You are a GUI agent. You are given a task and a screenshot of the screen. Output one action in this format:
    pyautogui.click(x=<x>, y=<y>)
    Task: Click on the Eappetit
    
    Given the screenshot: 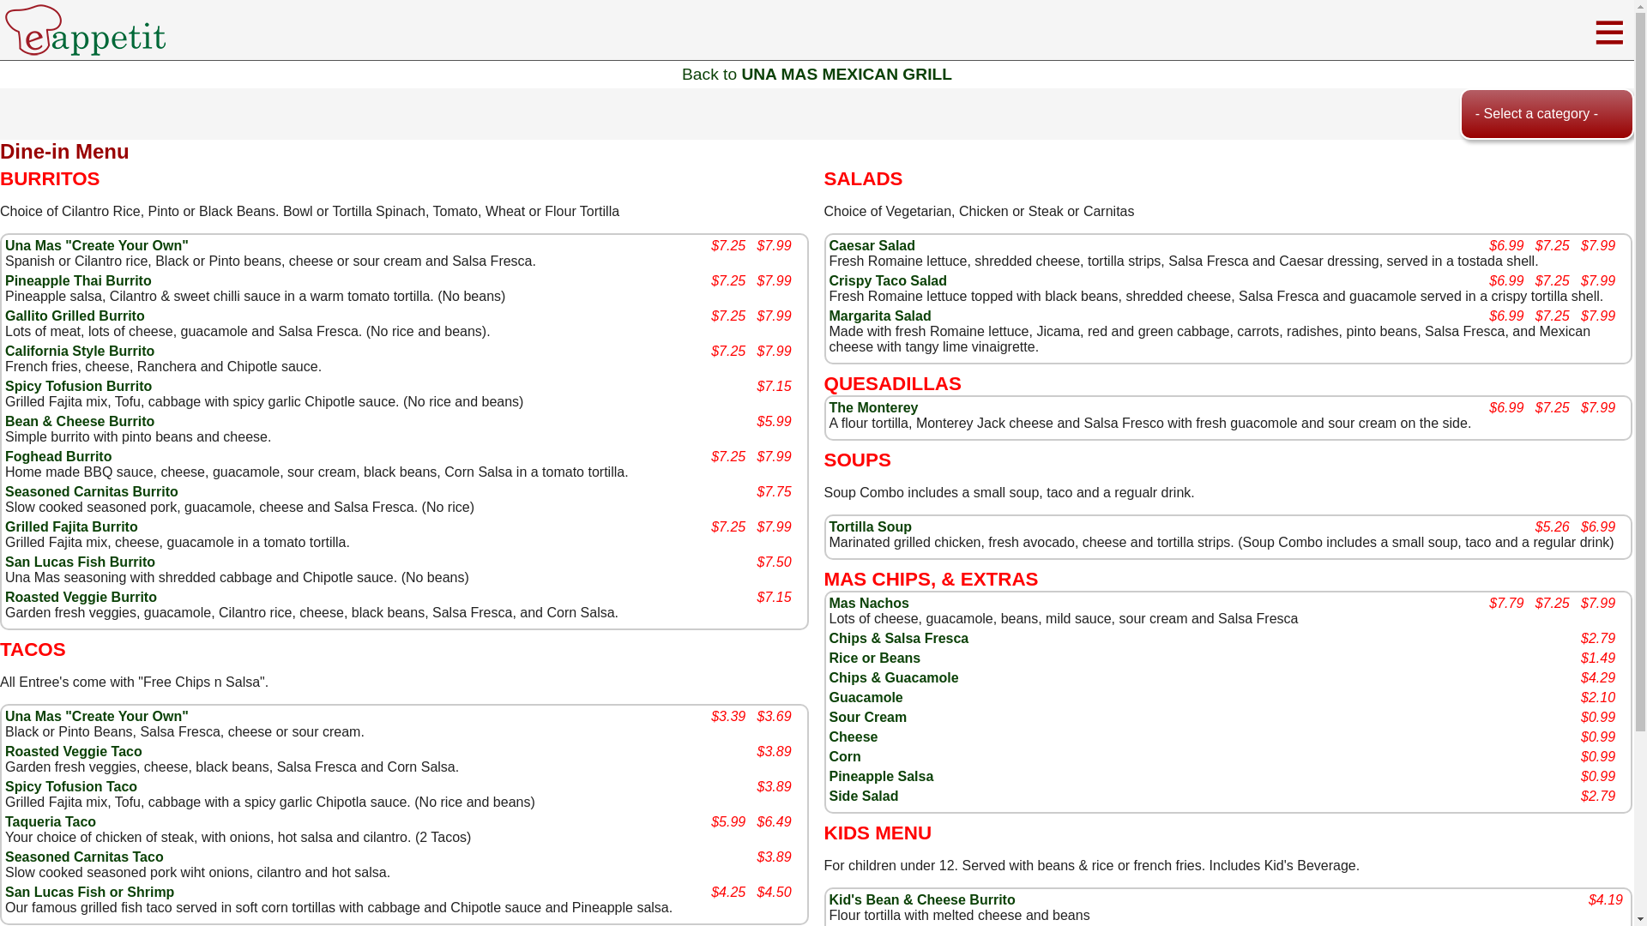 What is the action you would take?
    pyautogui.click(x=85, y=29)
    